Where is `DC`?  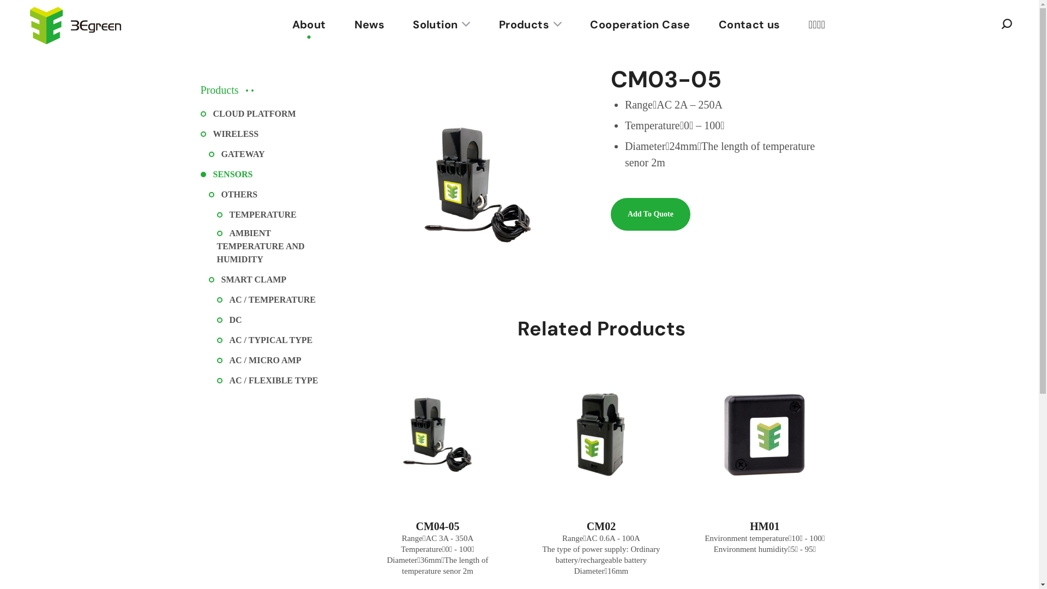 DC is located at coordinates (230, 320).